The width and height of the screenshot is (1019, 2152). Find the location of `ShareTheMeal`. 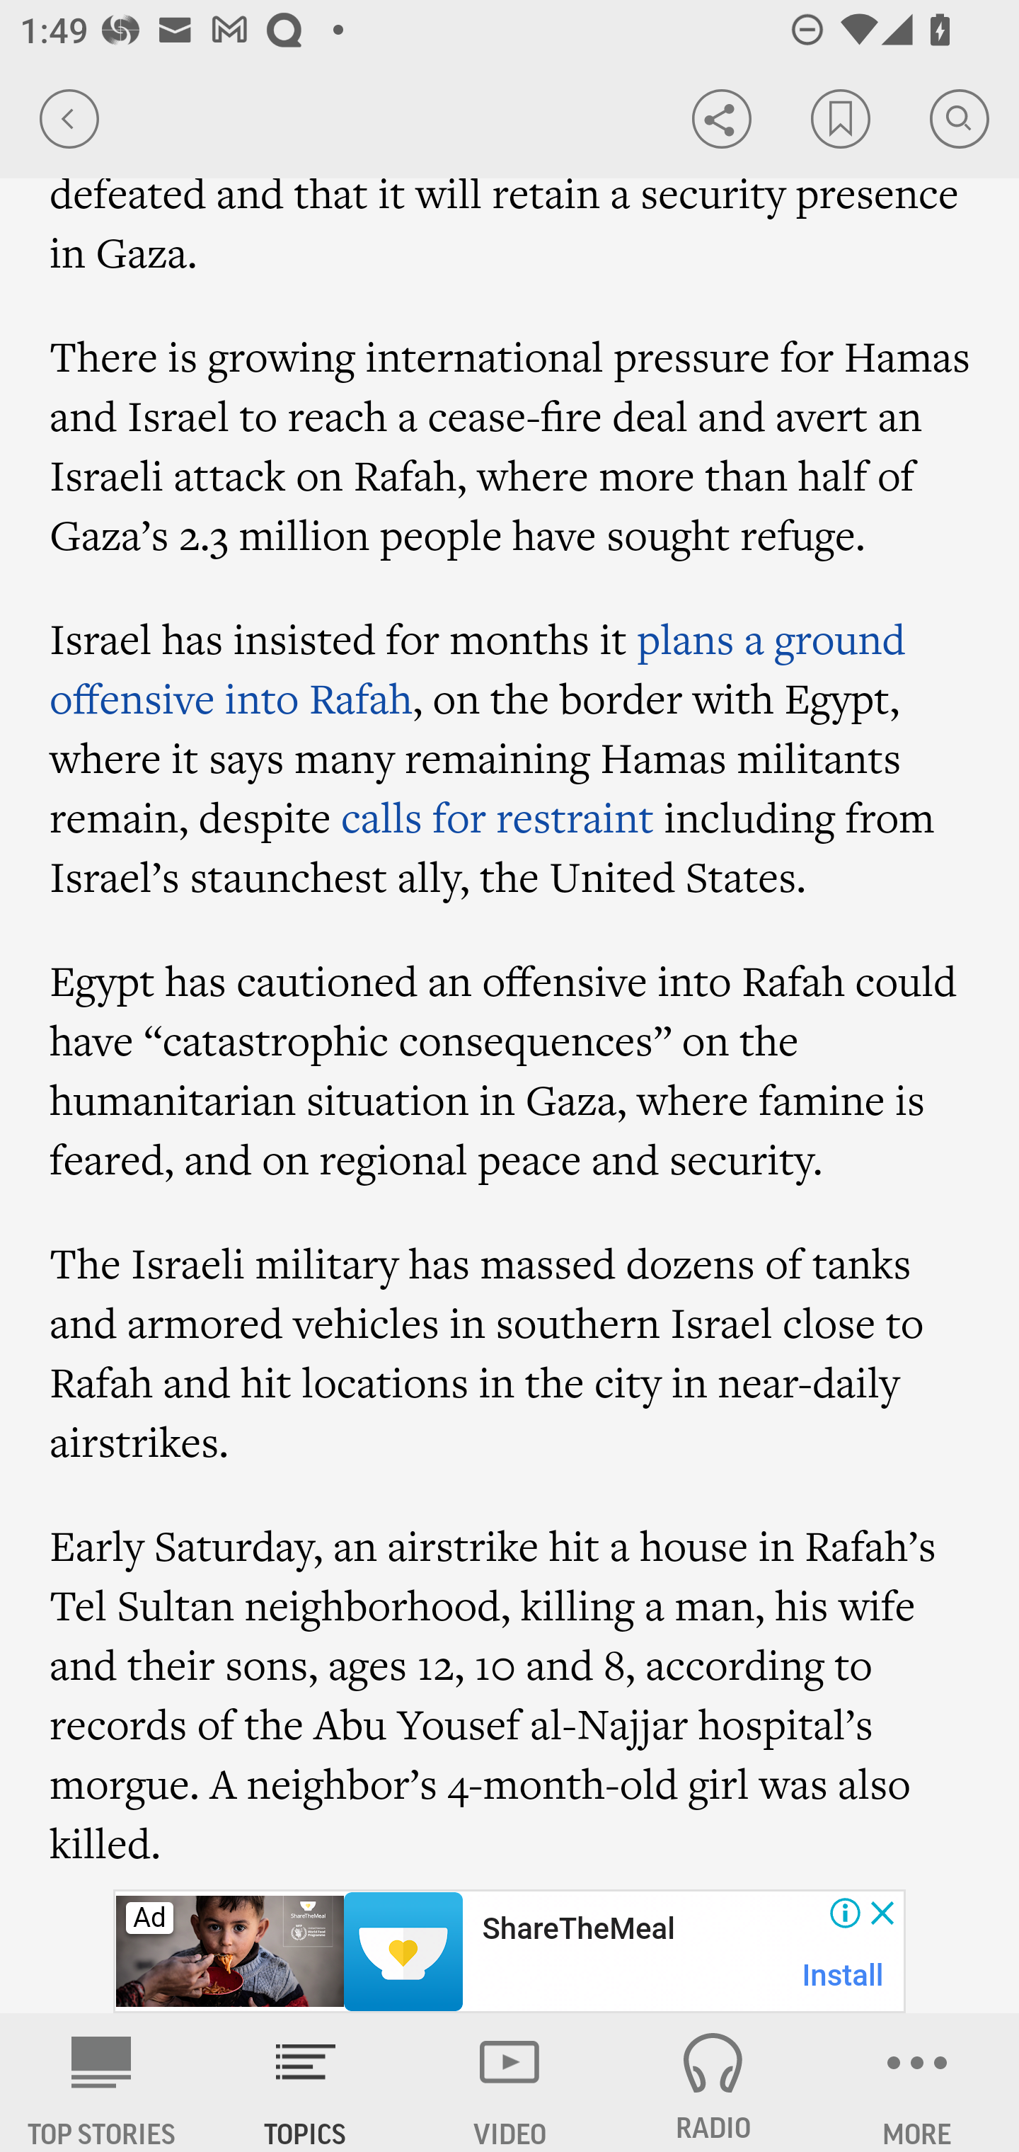

ShareTheMeal is located at coordinates (577, 1929).